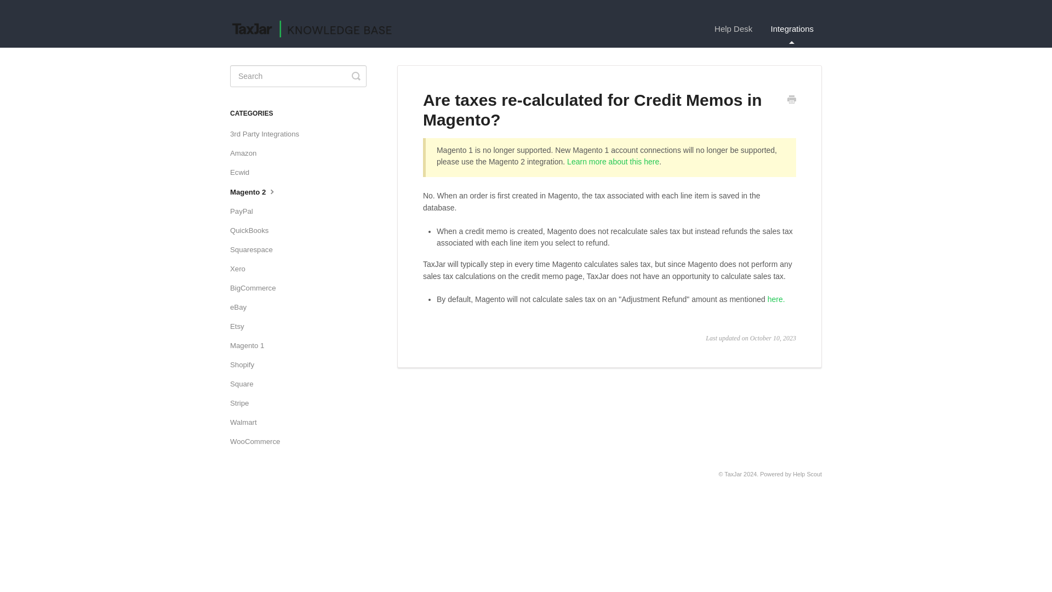 Image resolution: width=1052 pixels, height=592 pixels. I want to click on PayPal, so click(245, 212).